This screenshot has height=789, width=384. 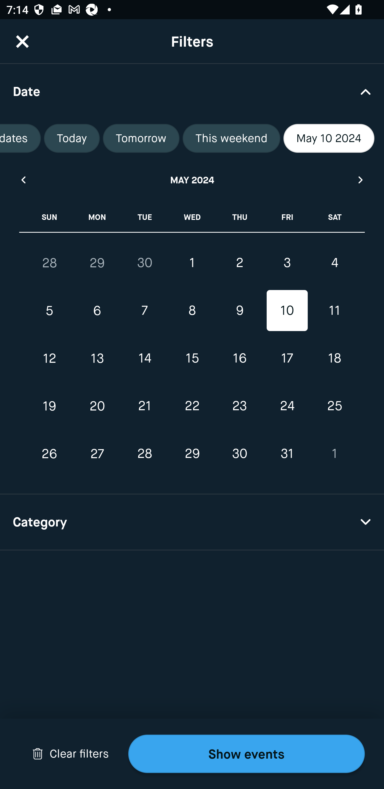 What do you see at coordinates (192, 406) in the screenshot?
I see `22` at bounding box center [192, 406].